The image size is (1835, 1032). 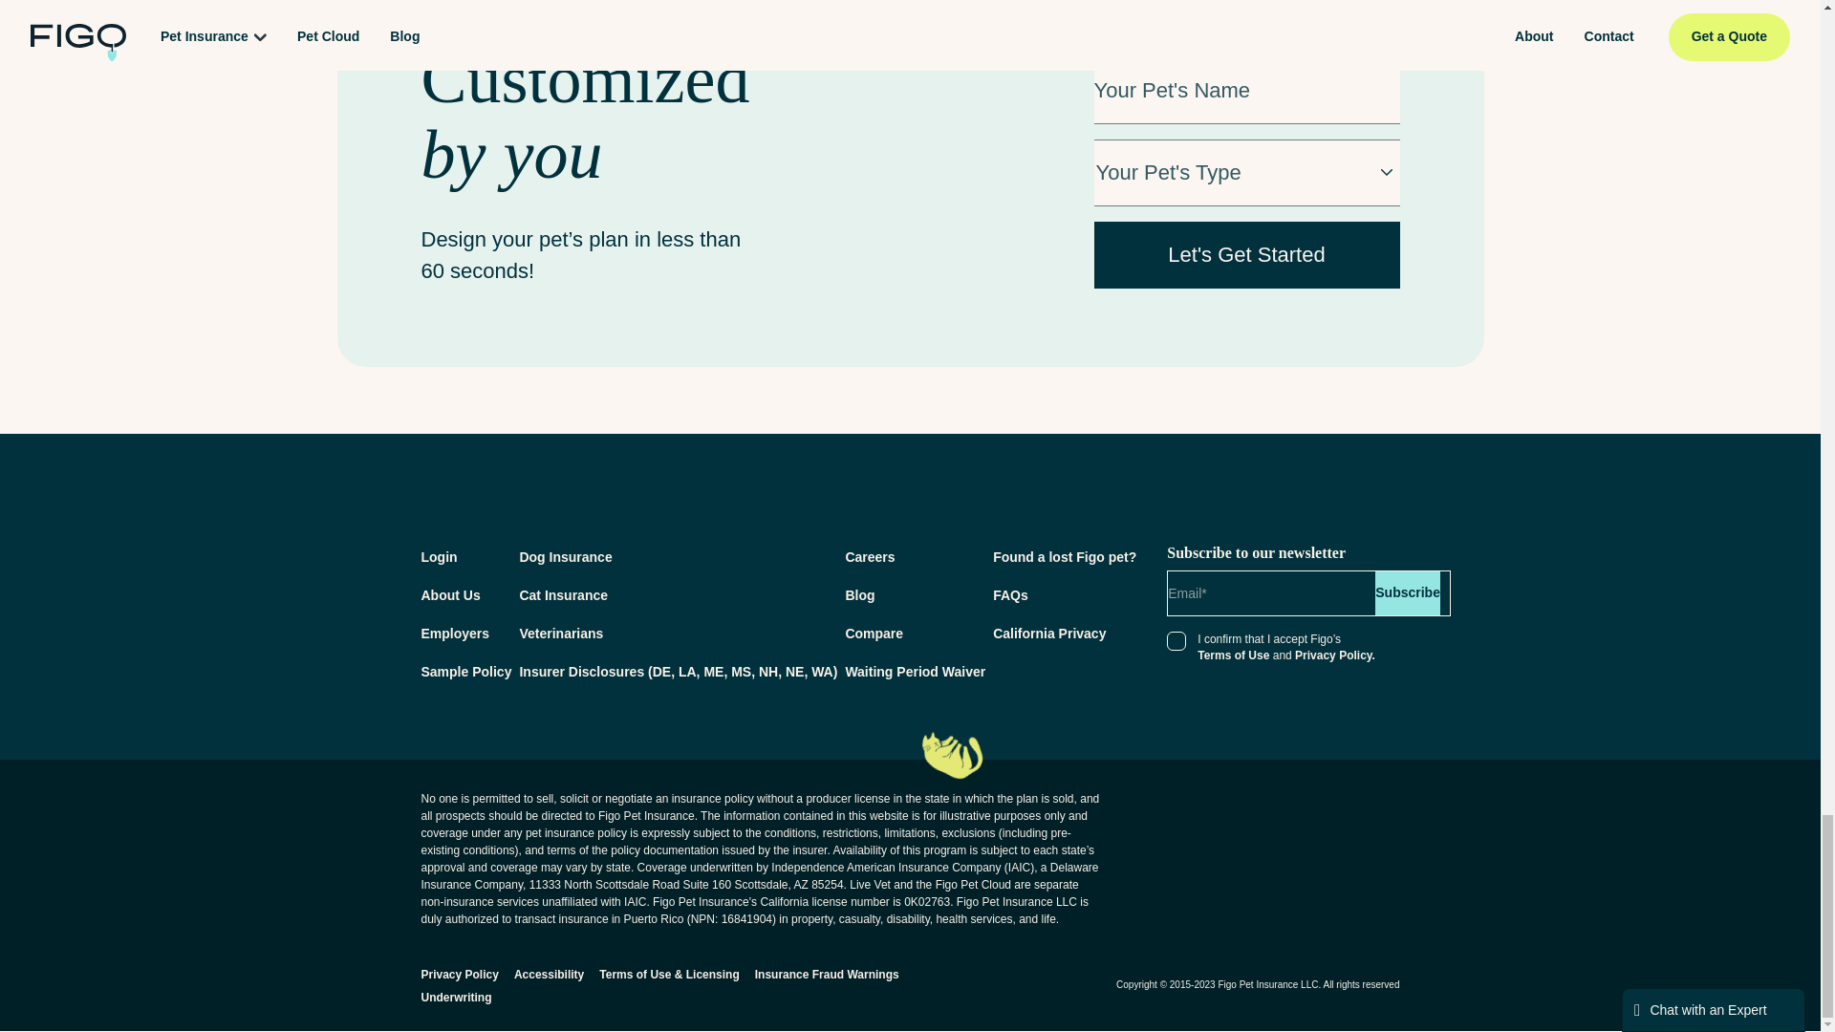 What do you see at coordinates (1009, 594) in the screenshot?
I see `FAQs` at bounding box center [1009, 594].